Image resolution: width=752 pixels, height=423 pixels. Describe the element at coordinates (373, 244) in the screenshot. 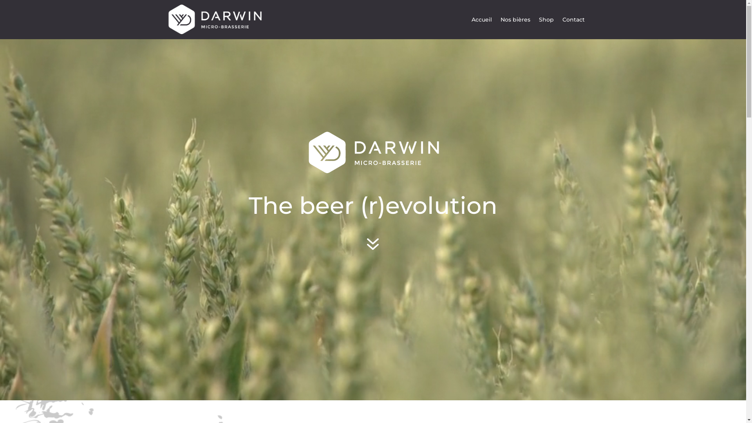

I see `7` at that location.